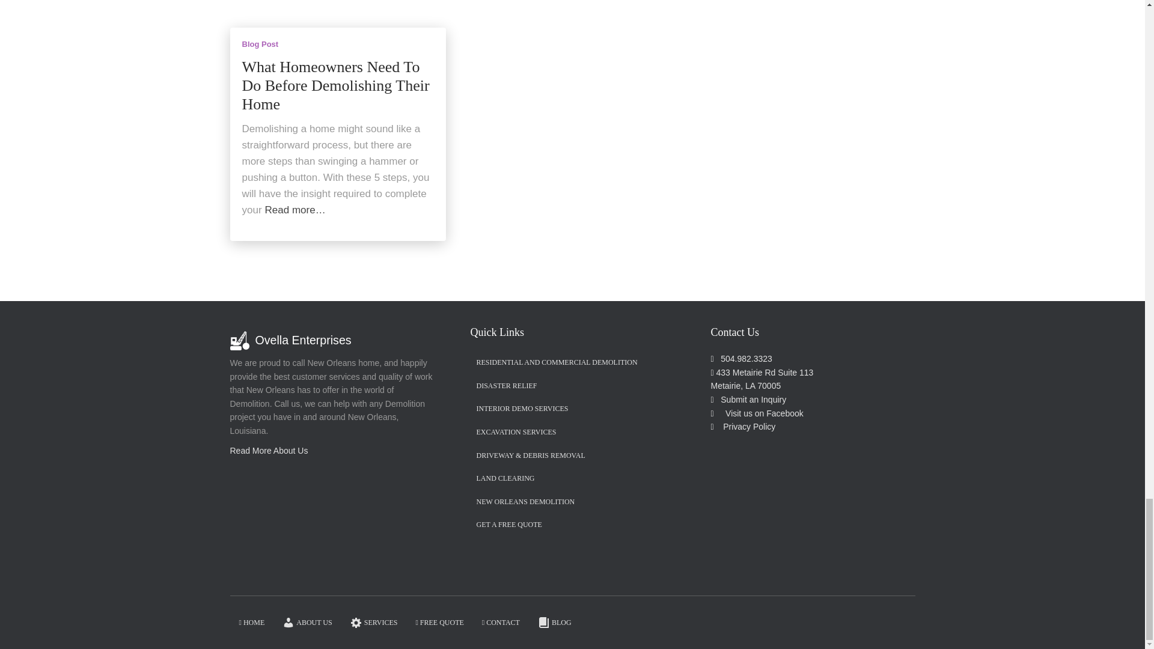 The height and width of the screenshot is (649, 1154). Describe the element at coordinates (260, 44) in the screenshot. I see `View all posts in Blog Post` at that location.